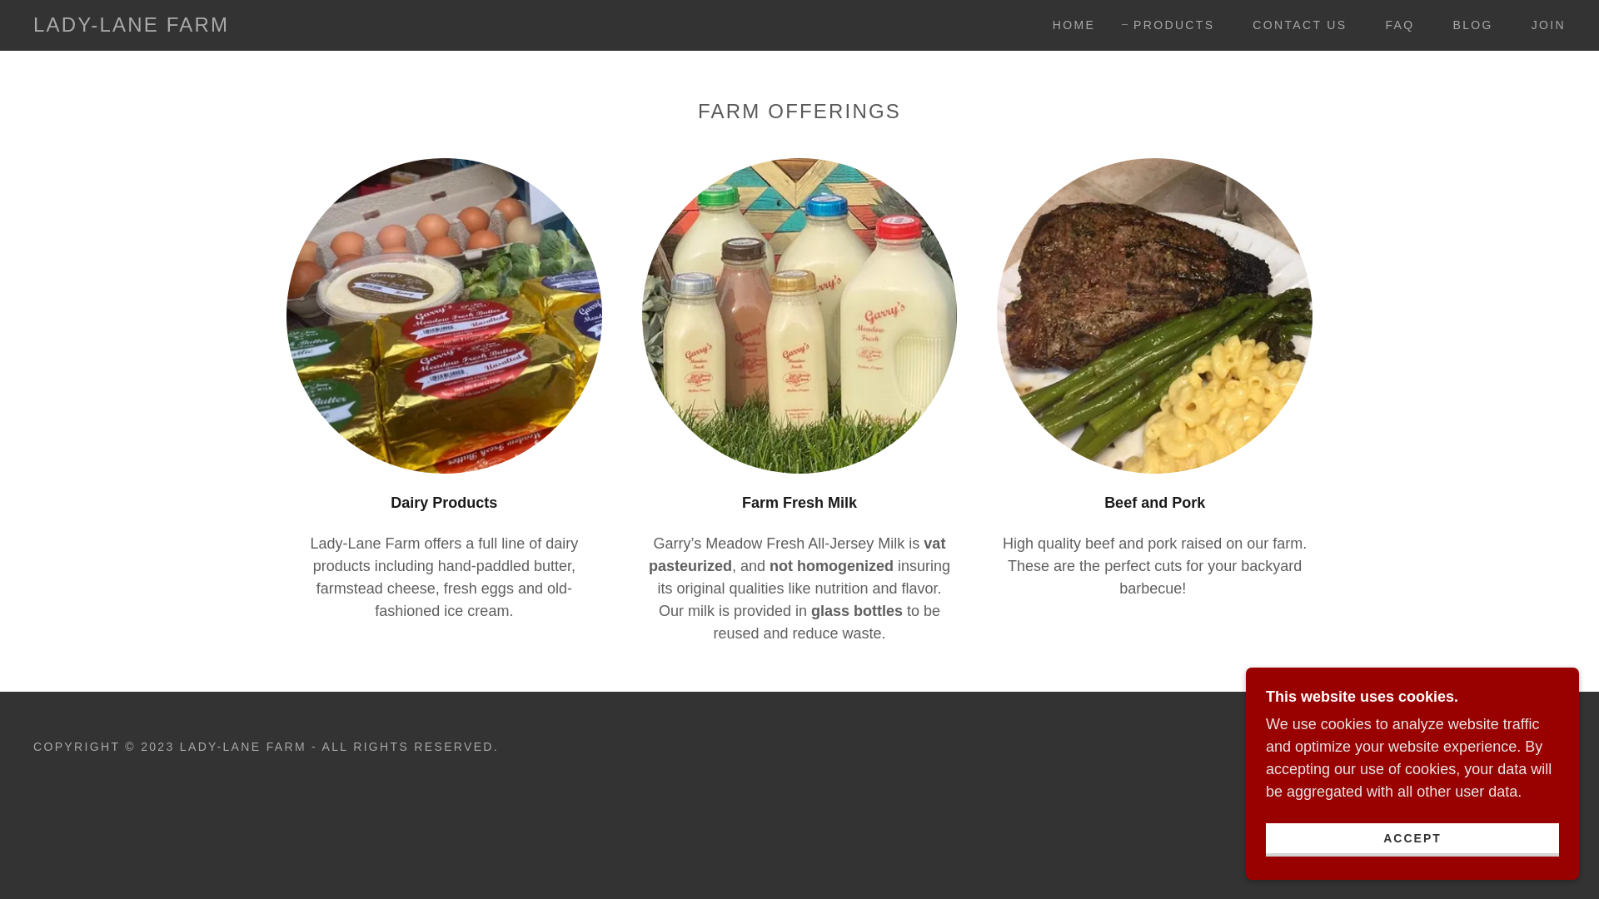 This screenshot has width=1599, height=899. I want to click on BLOG, so click(1466, 24).